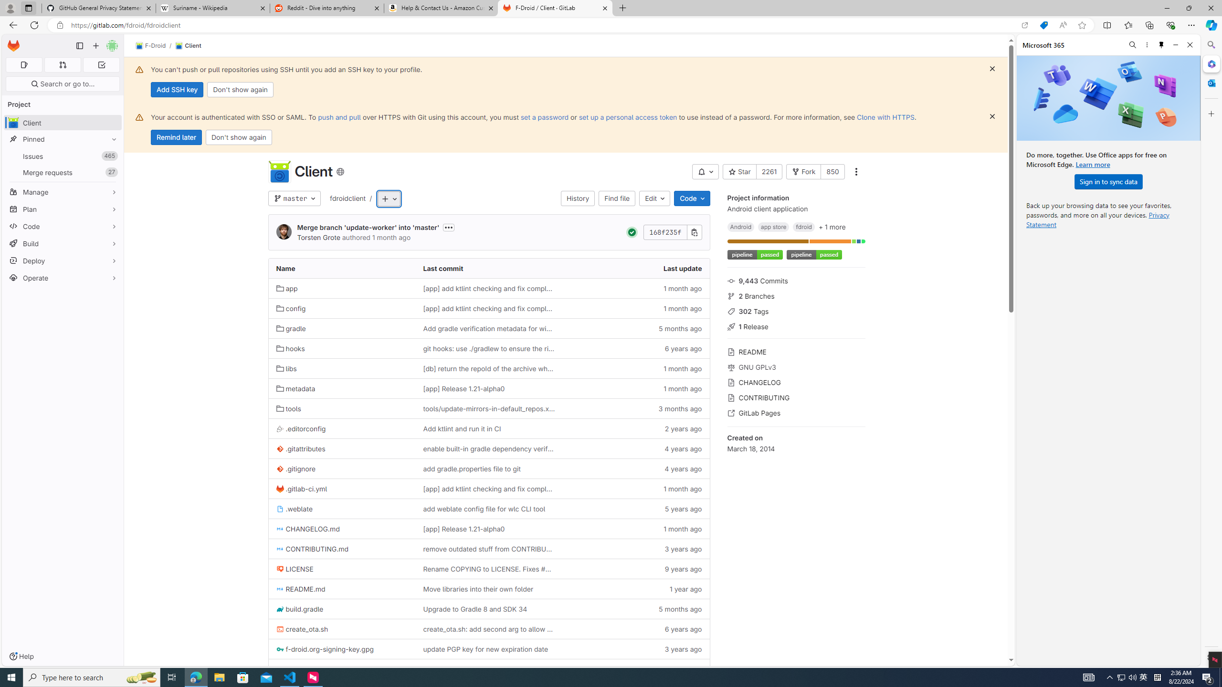 The width and height of the screenshot is (1222, 687). Describe the element at coordinates (63, 139) in the screenshot. I see `Pinned` at that location.